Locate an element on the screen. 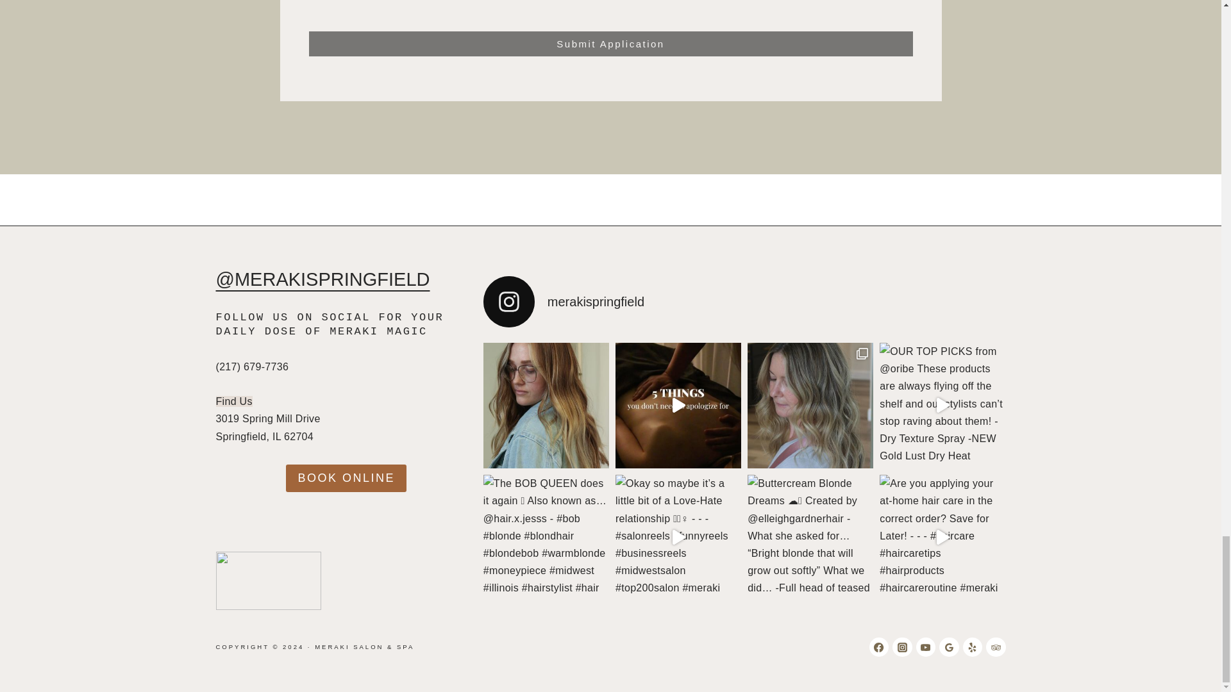  Submit Application is located at coordinates (610, 44).